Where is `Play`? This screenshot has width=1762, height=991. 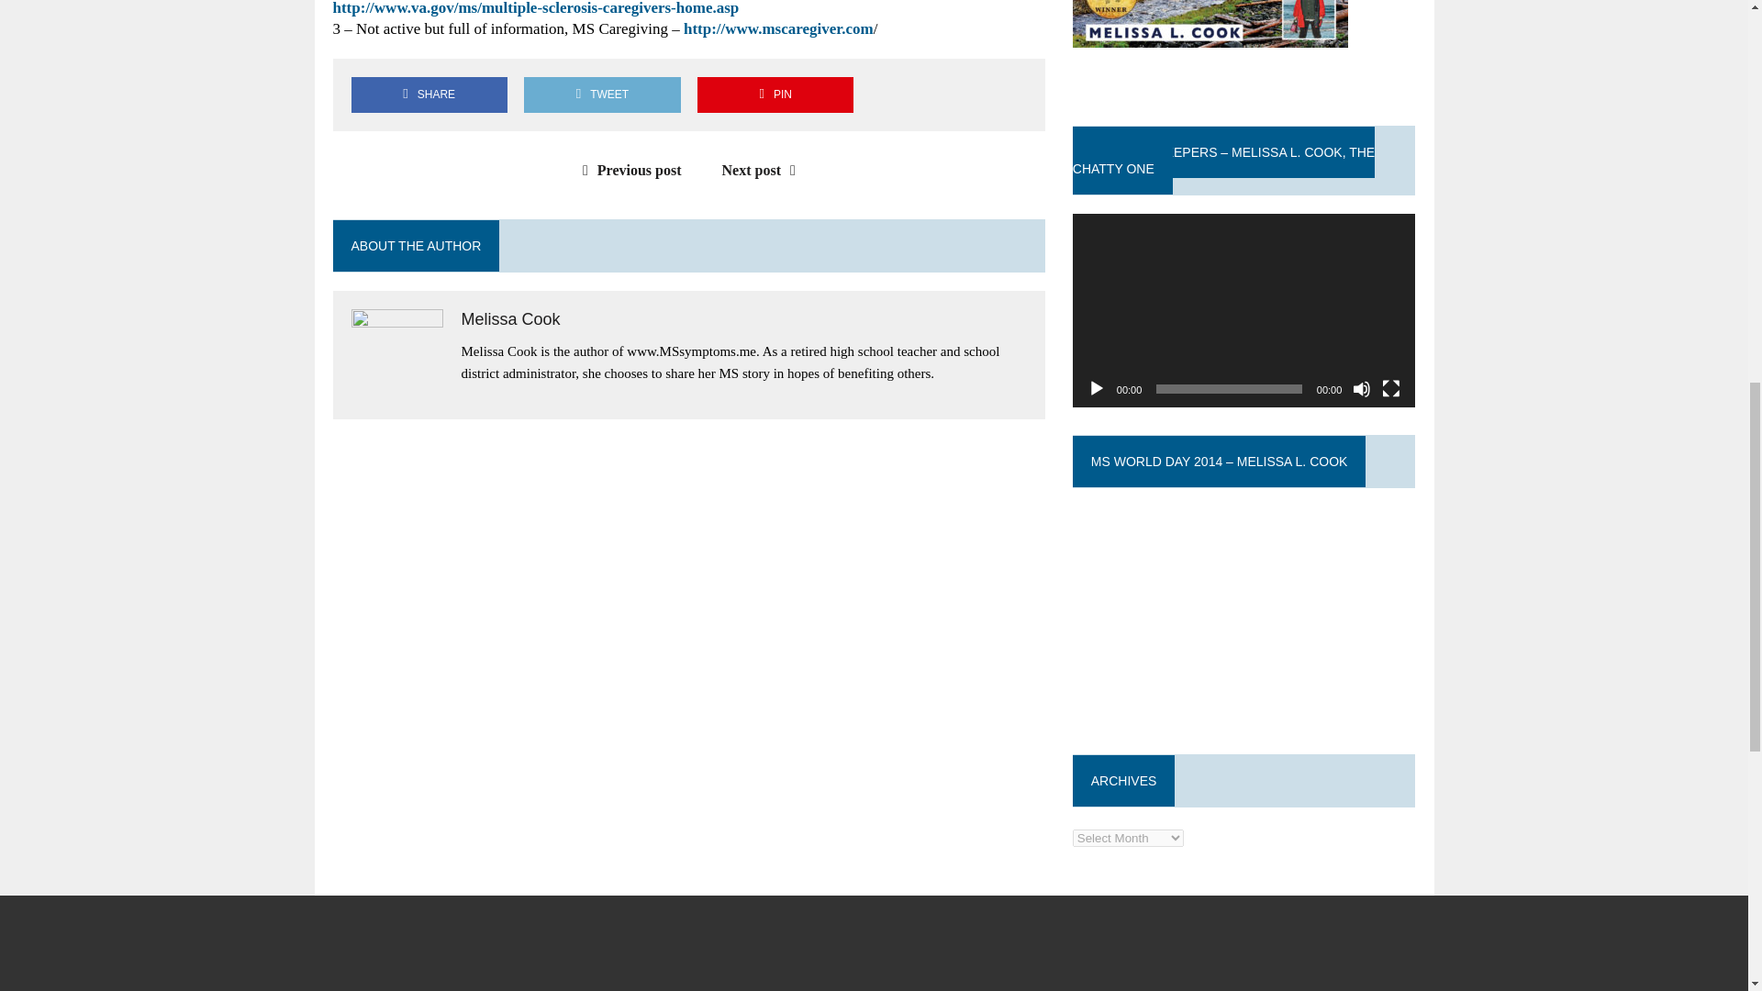 Play is located at coordinates (1096, 389).